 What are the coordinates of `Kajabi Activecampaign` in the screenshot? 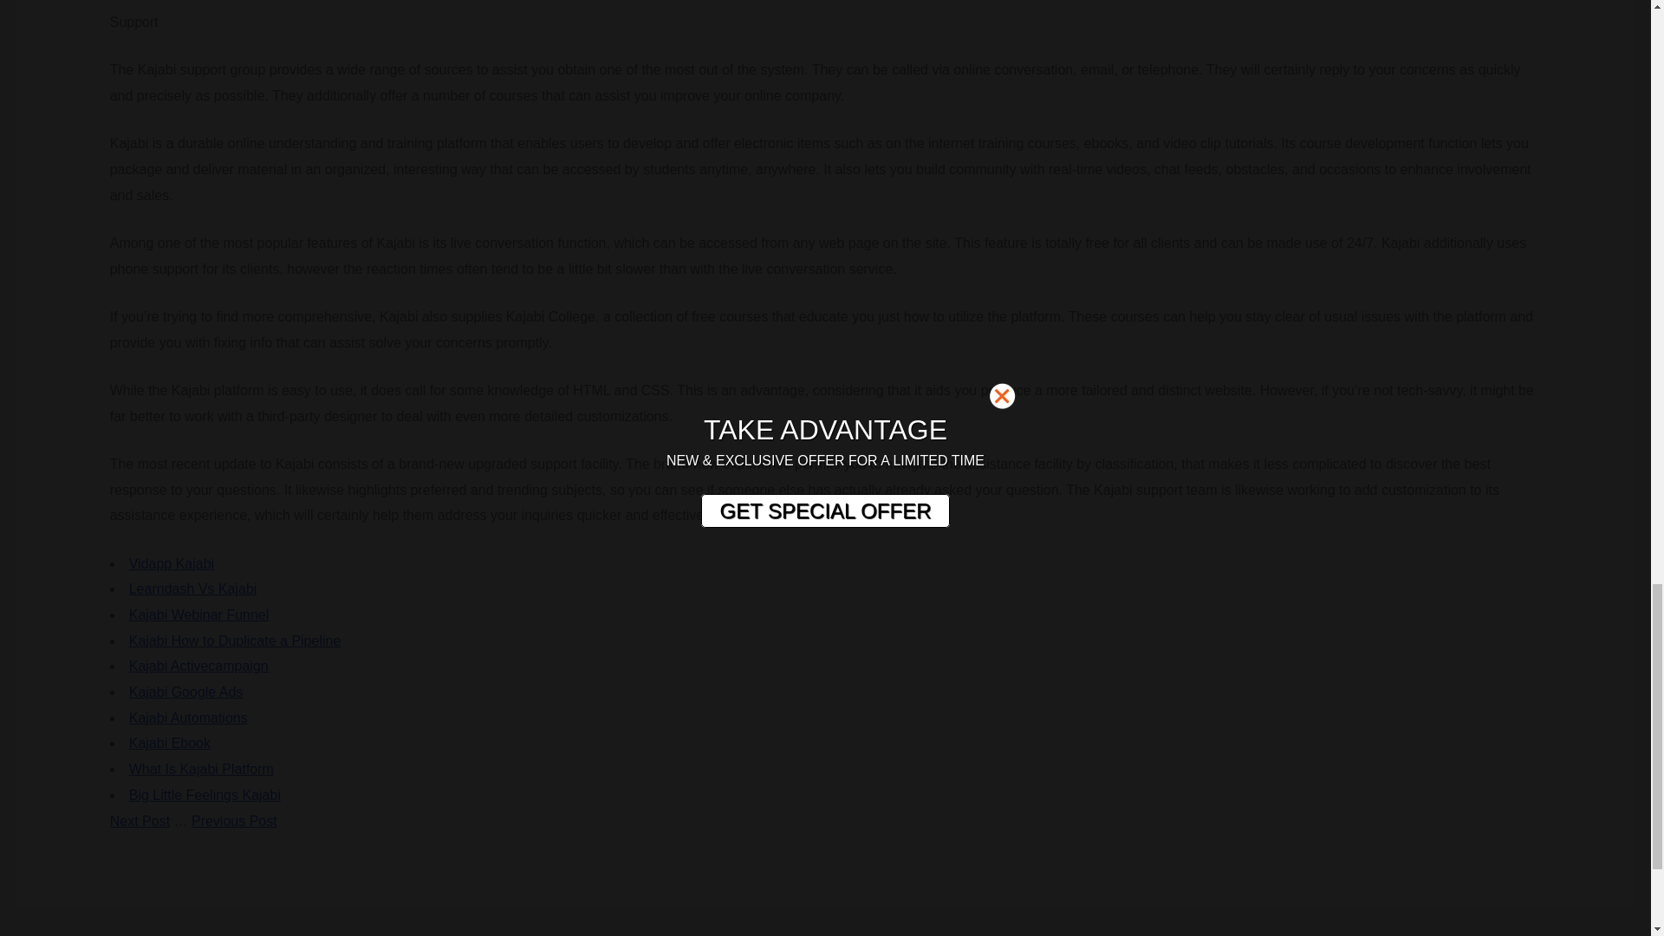 It's located at (198, 666).